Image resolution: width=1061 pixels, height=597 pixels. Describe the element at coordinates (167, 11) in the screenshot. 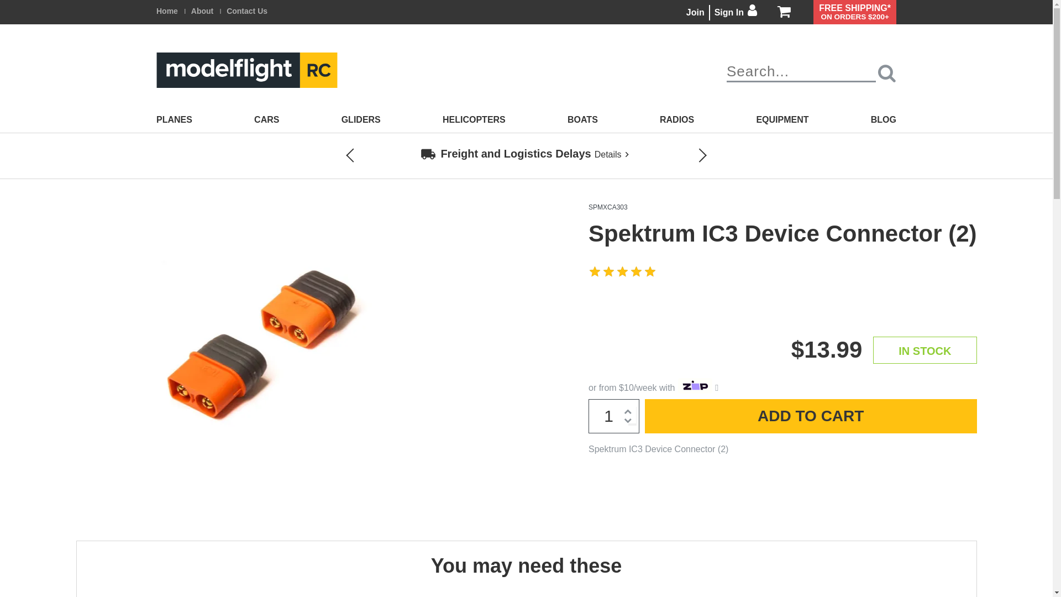

I see `Home` at that location.